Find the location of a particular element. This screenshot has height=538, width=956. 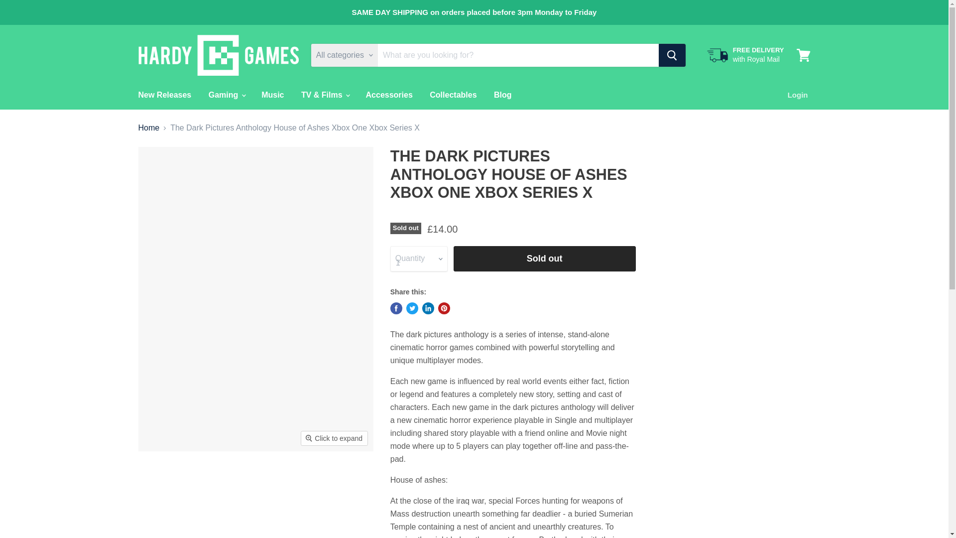

Gaming is located at coordinates (226, 95).